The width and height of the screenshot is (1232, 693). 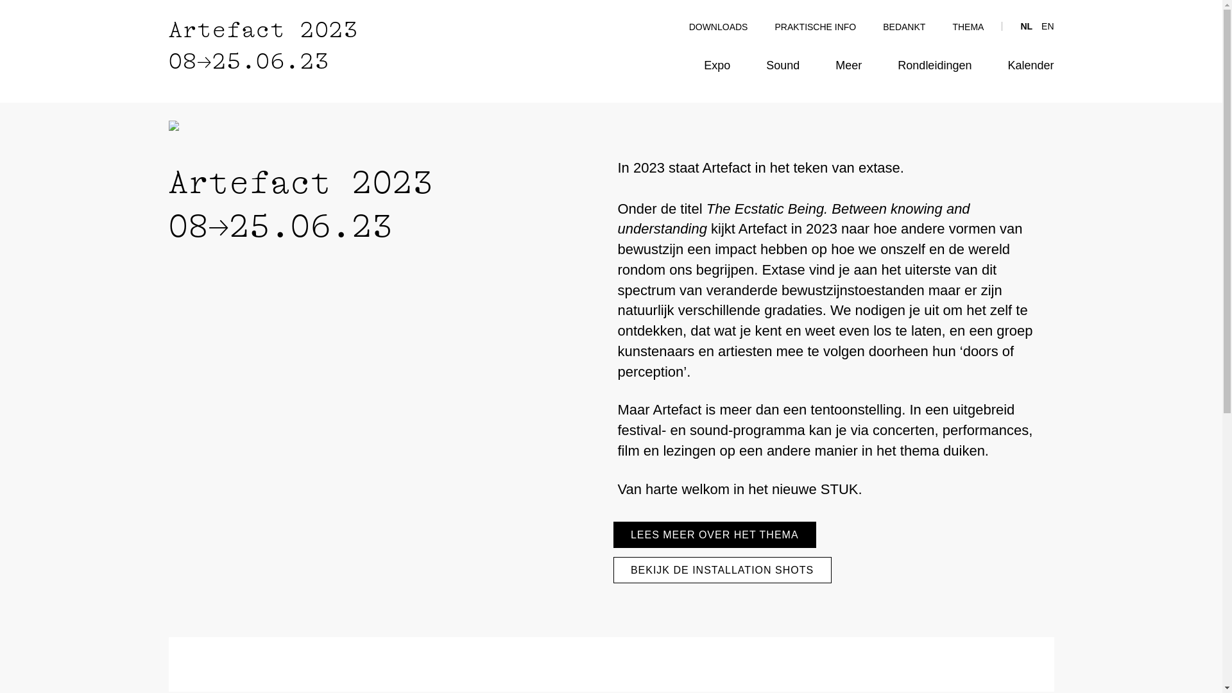 What do you see at coordinates (934, 65) in the screenshot?
I see `Rondleidingen` at bounding box center [934, 65].